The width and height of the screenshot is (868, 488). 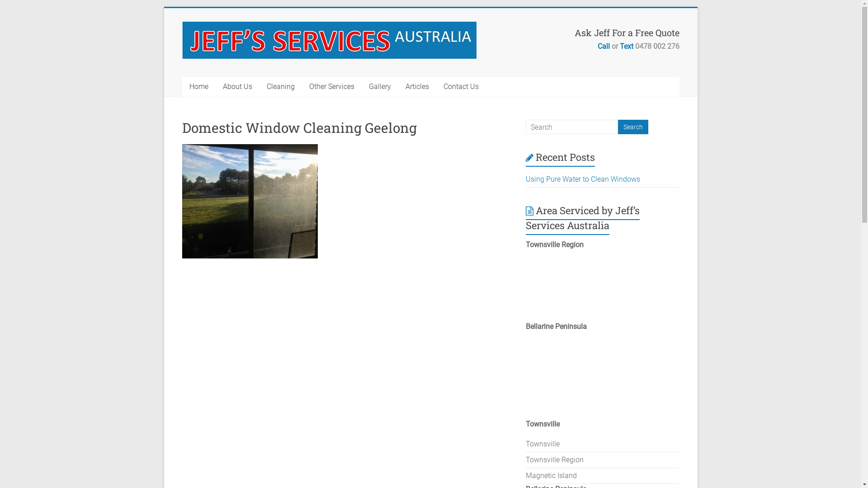 What do you see at coordinates (332, 87) in the screenshot?
I see `Other Services` at bounding box center [332, 87].